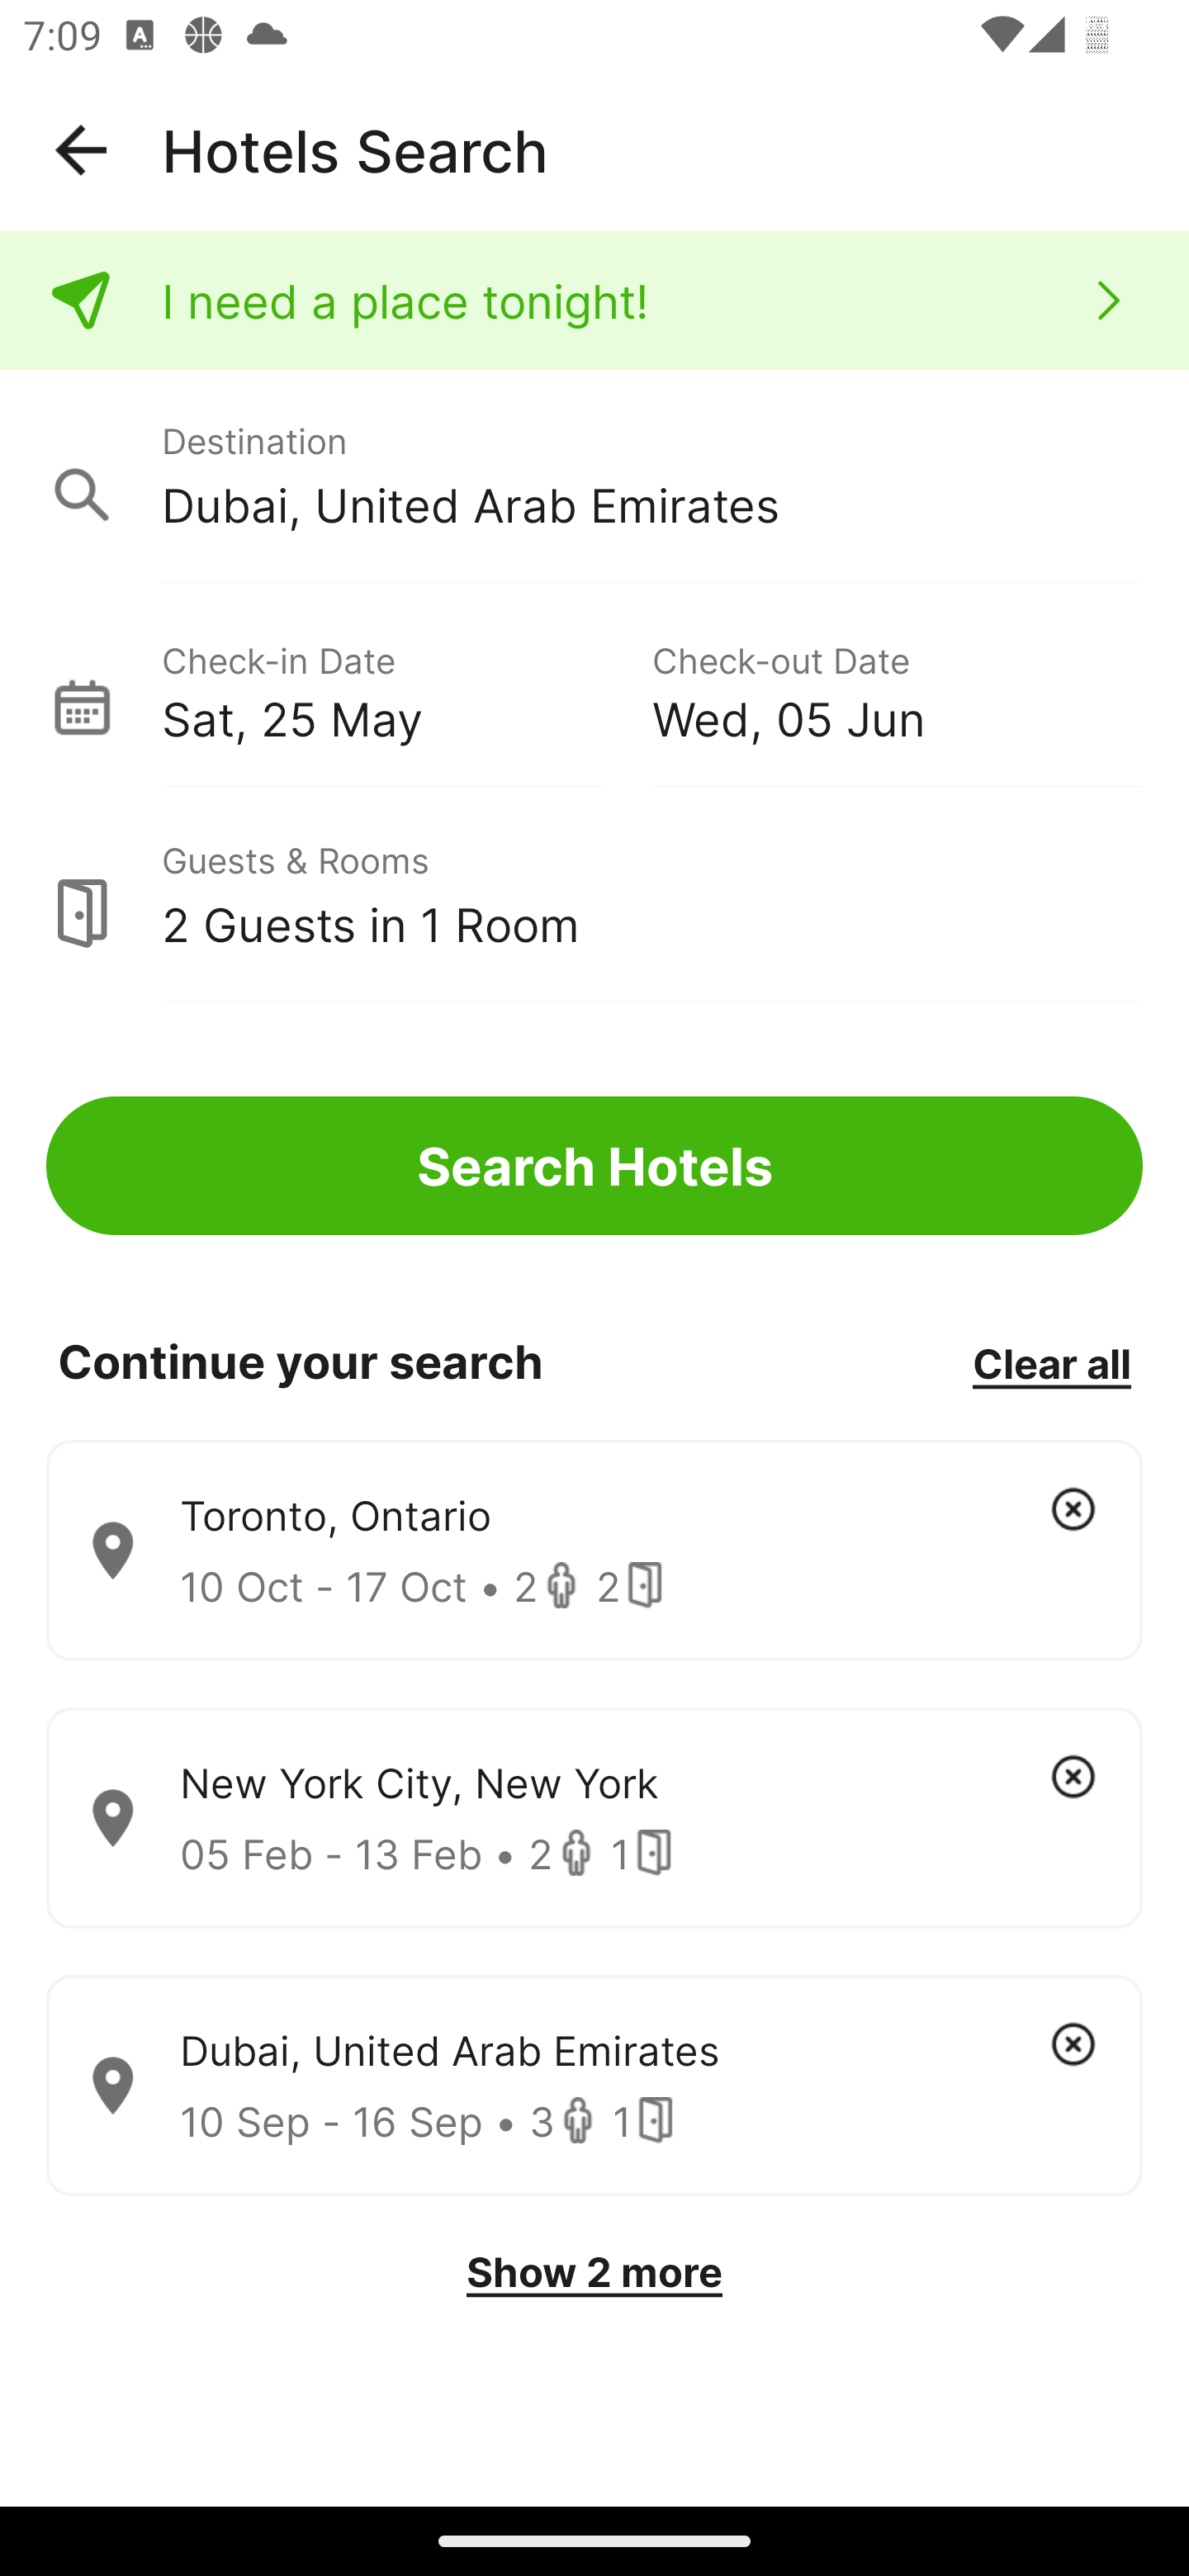  What do you see at coordinates (897, 689) in the screenshot?
I see `Check-out Date Wed, 05 Jun` at bounding box center [897, 689].